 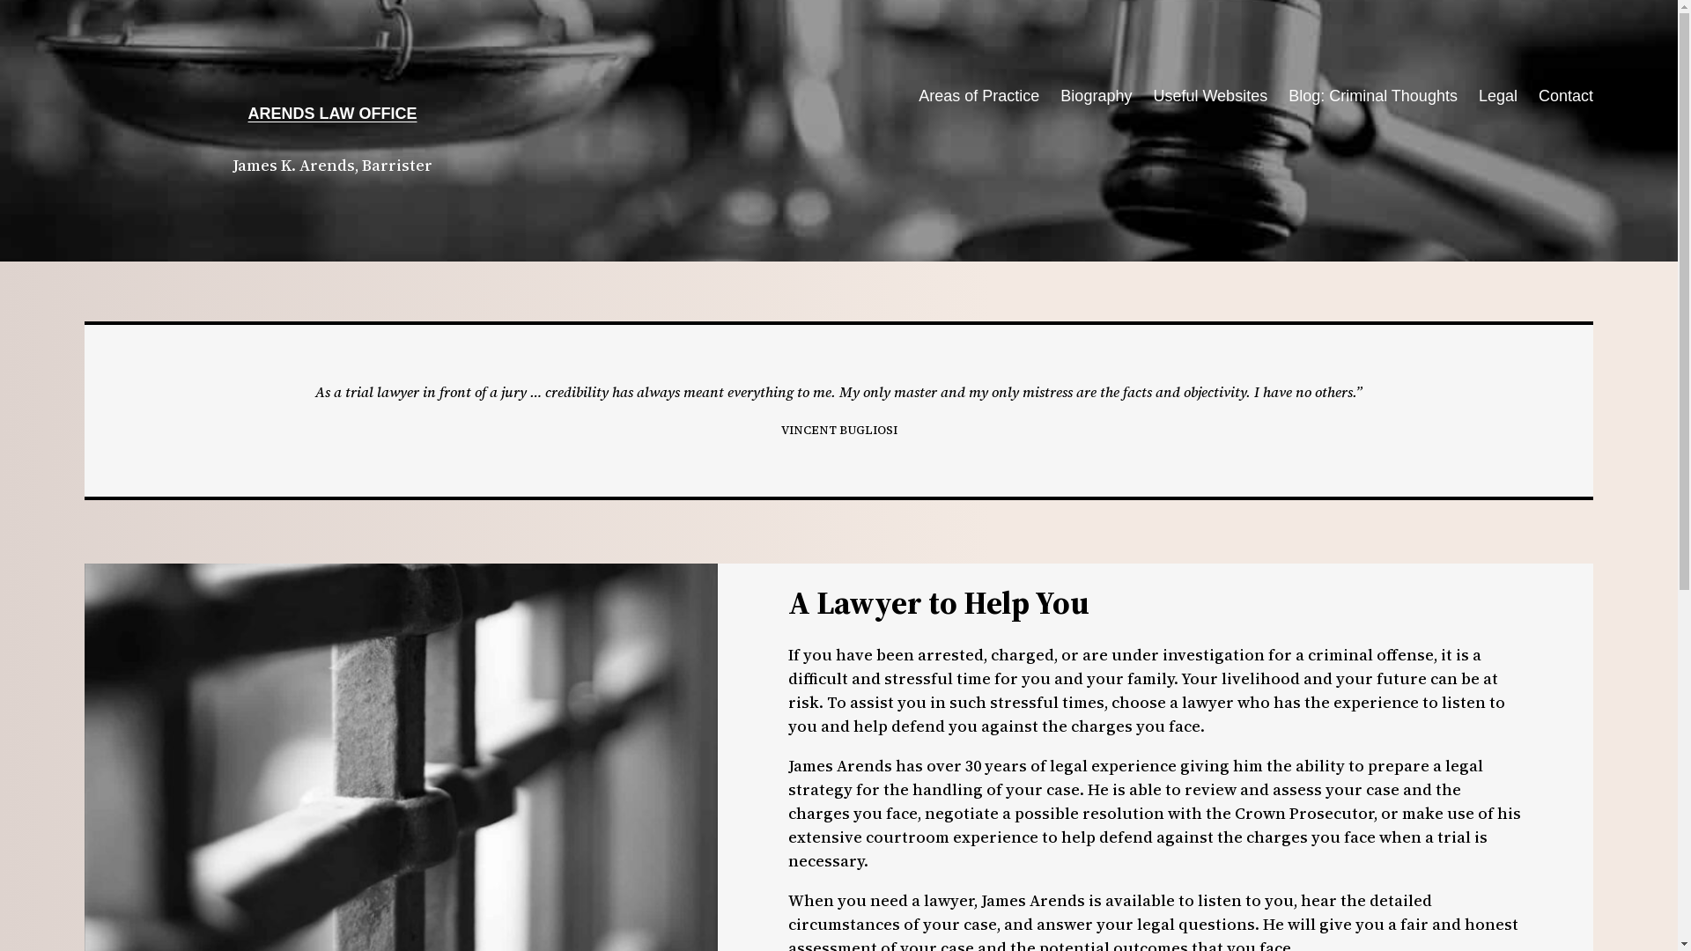 I want to click on Blog: Criminal Thoughts, so click(x=1373, y=97).